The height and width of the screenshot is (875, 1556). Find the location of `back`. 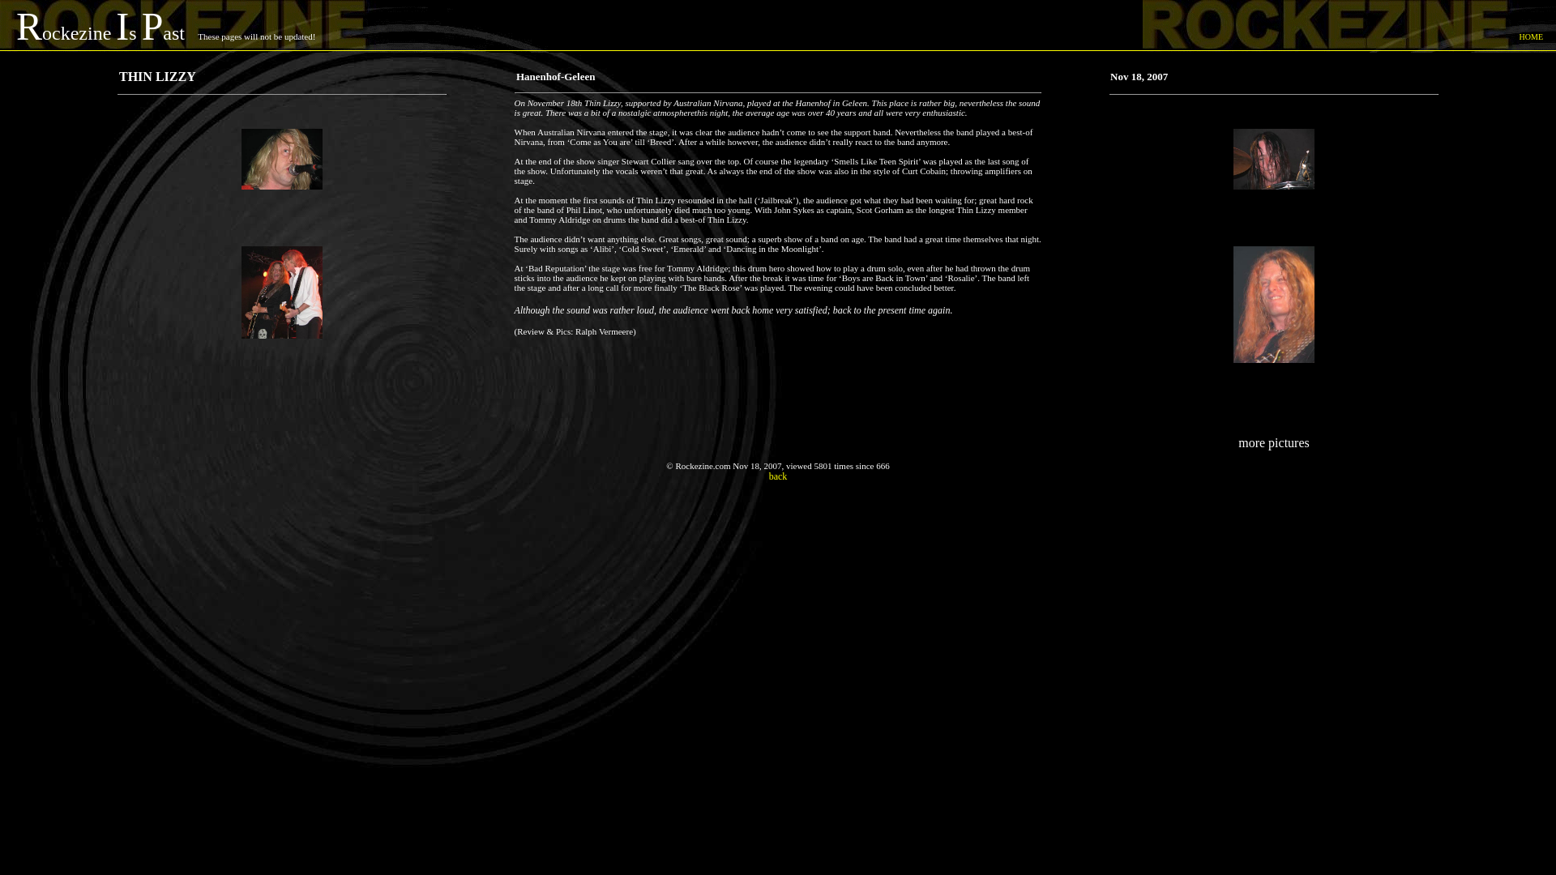

back is located at coordinates (778, 476).